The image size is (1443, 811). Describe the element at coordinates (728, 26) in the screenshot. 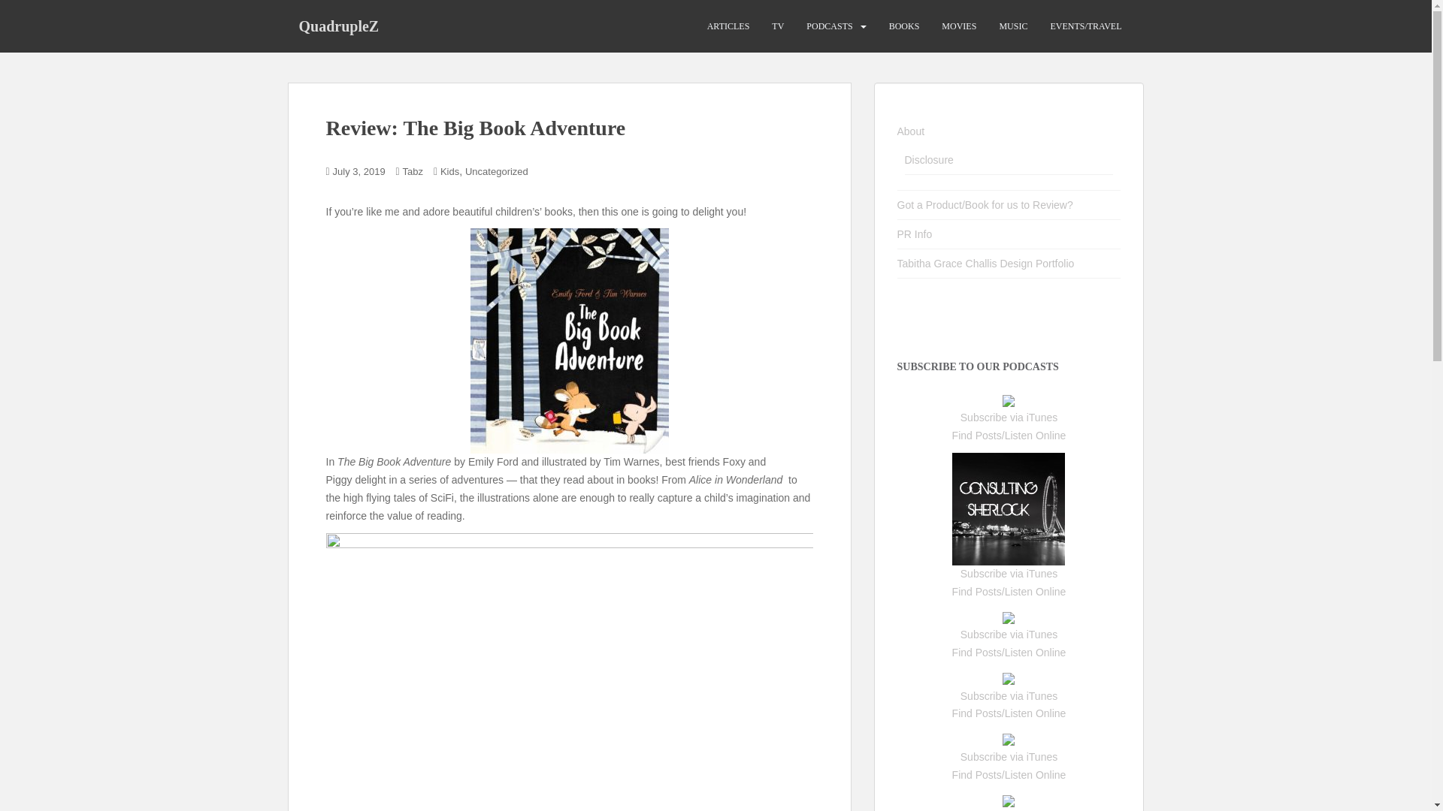

I see `ARTICLES` at that location.